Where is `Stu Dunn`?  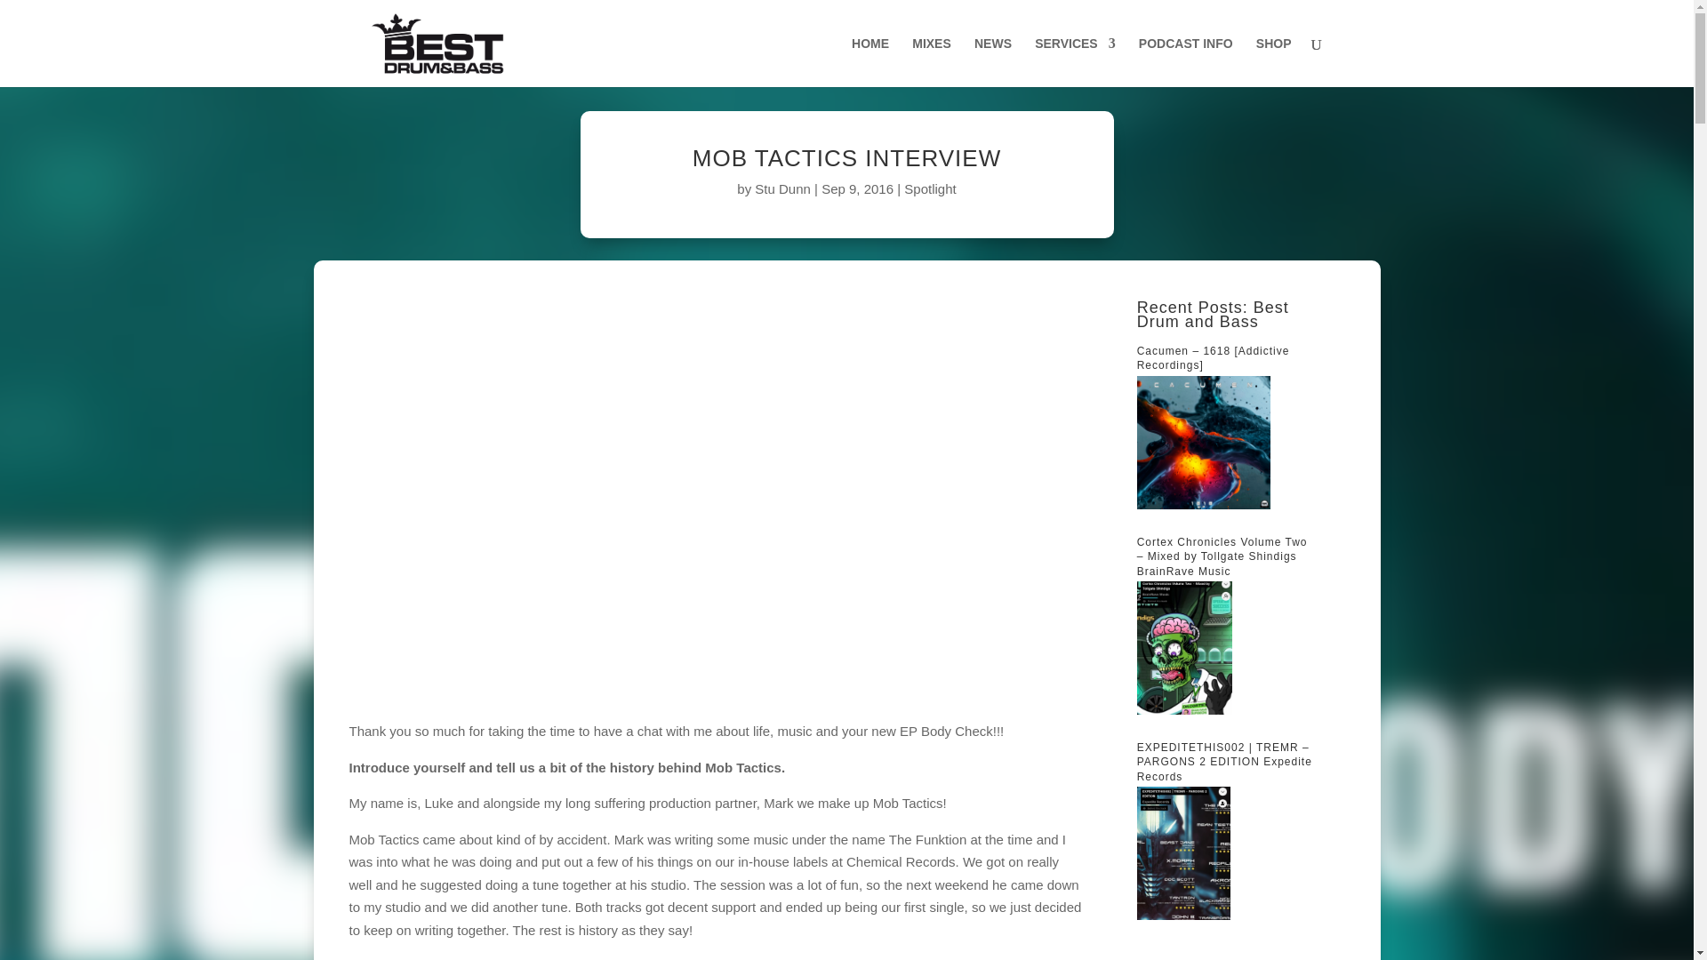
Stu Dunn is located at coordinates (782, 188).